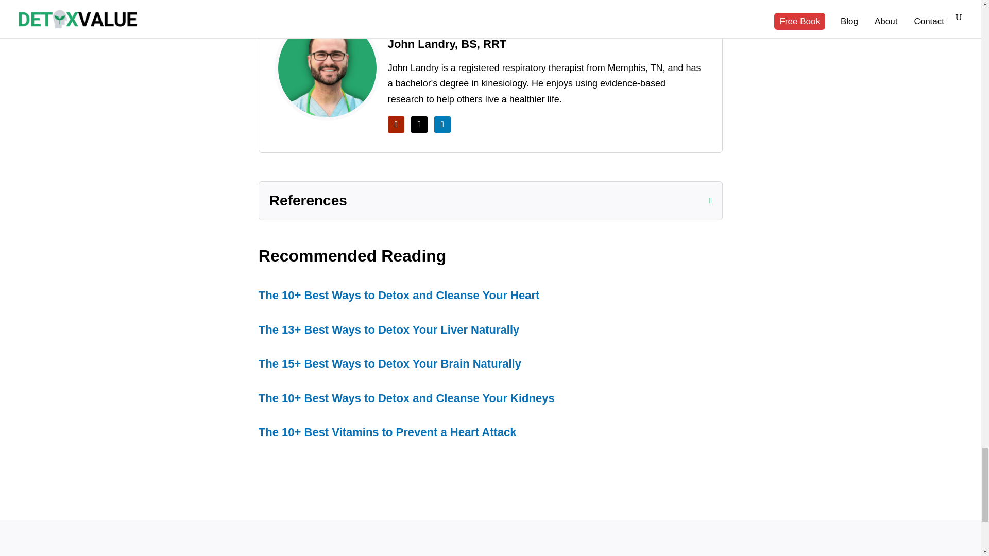  Describe the element at coordinates (419, 125) in the screenshot. I see `Follow on X` at that location.